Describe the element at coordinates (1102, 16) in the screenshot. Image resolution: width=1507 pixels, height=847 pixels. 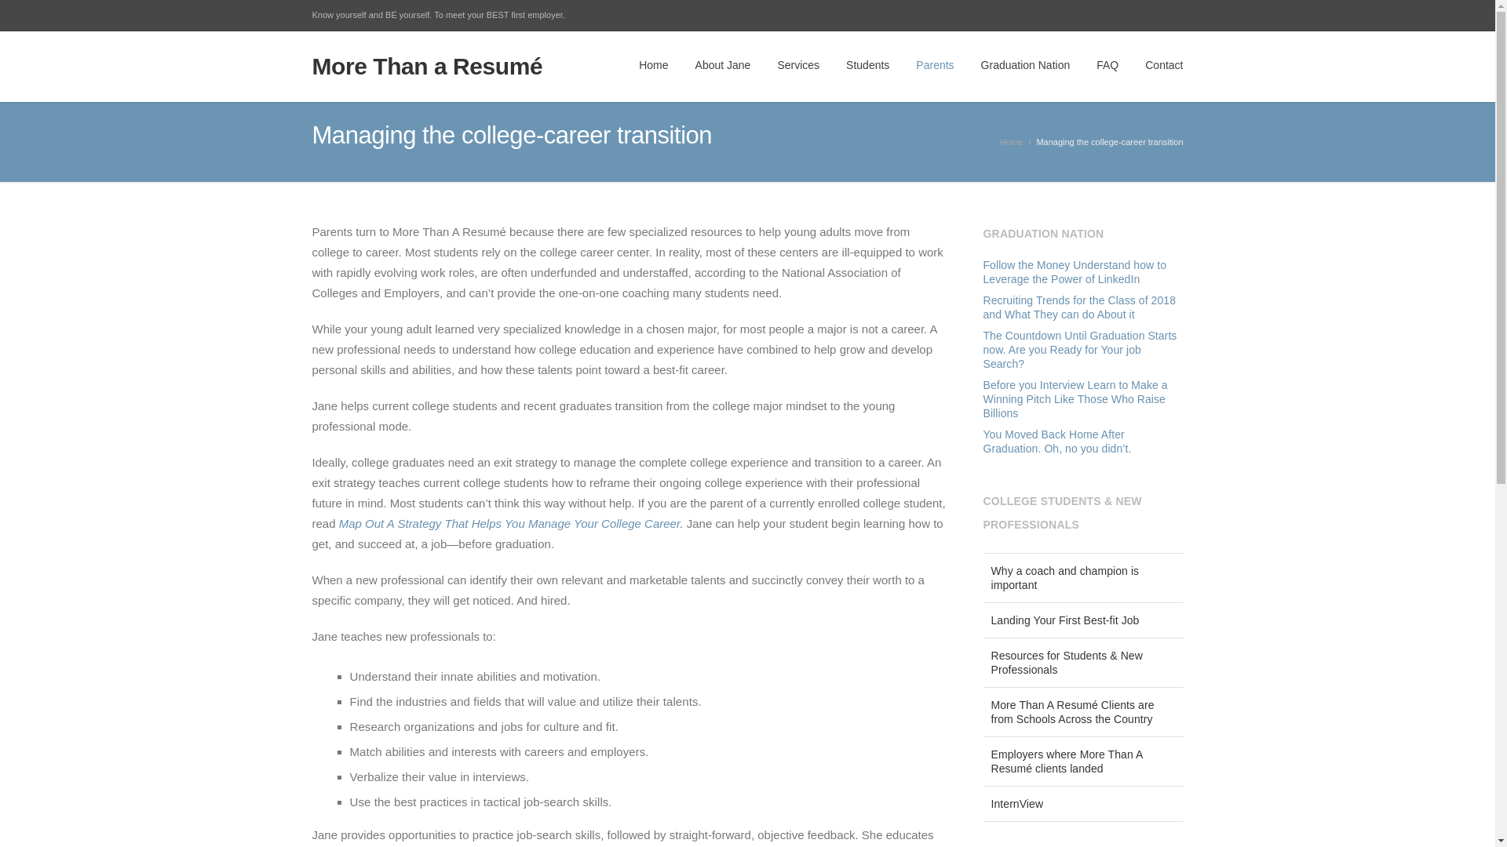
I see `LinkedIn` at that location.